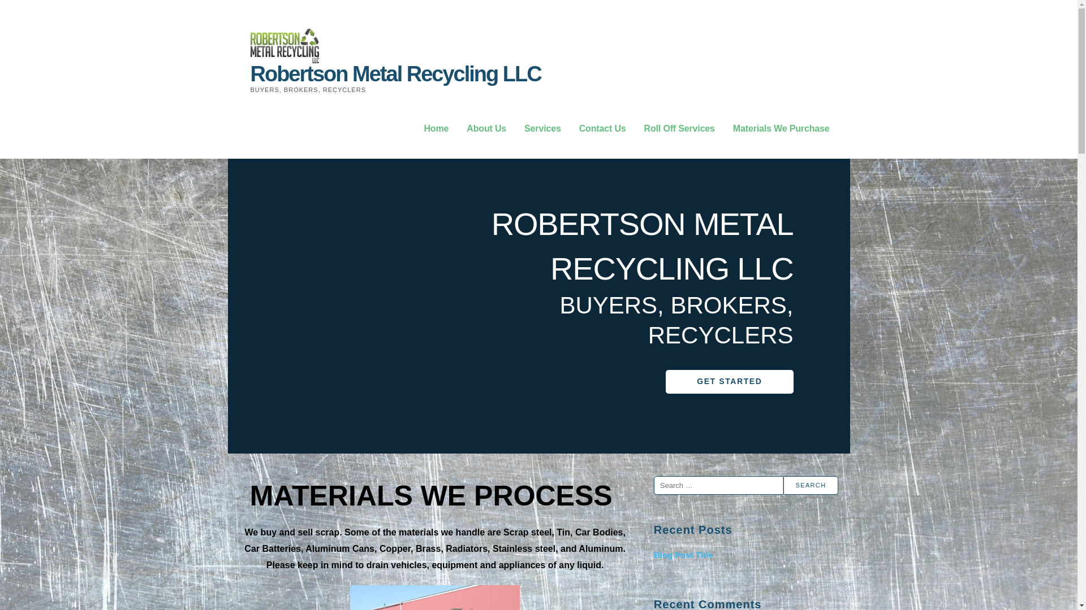  I want to click on Contact Us, so click(602, 129).